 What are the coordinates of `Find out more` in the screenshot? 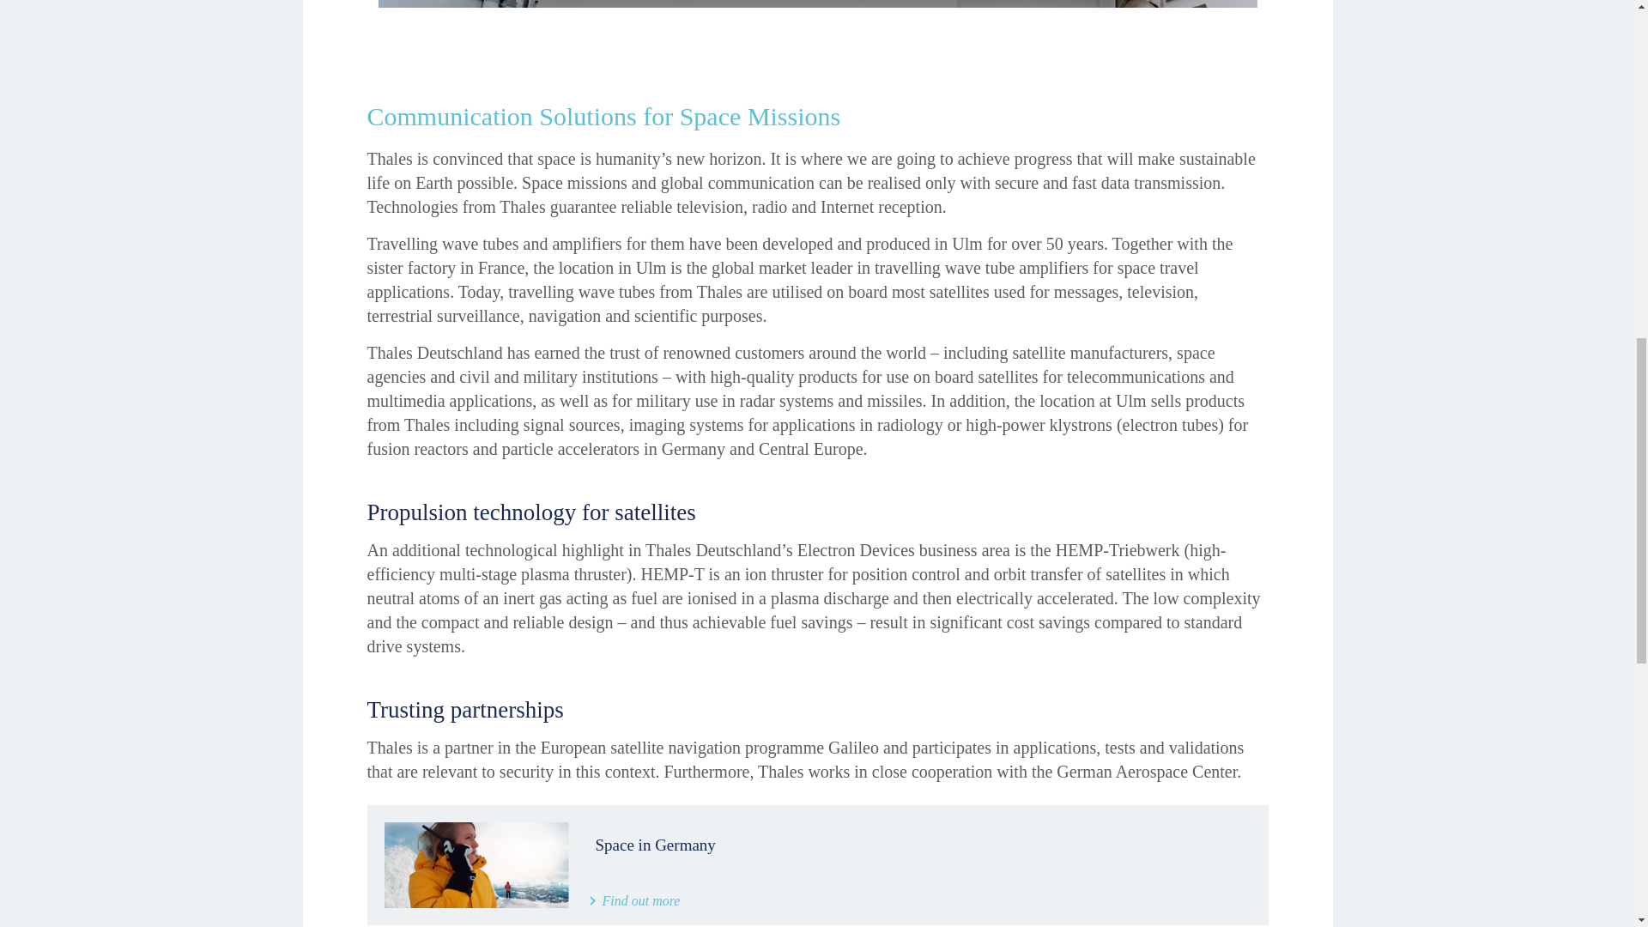 It's located at (635, 901).